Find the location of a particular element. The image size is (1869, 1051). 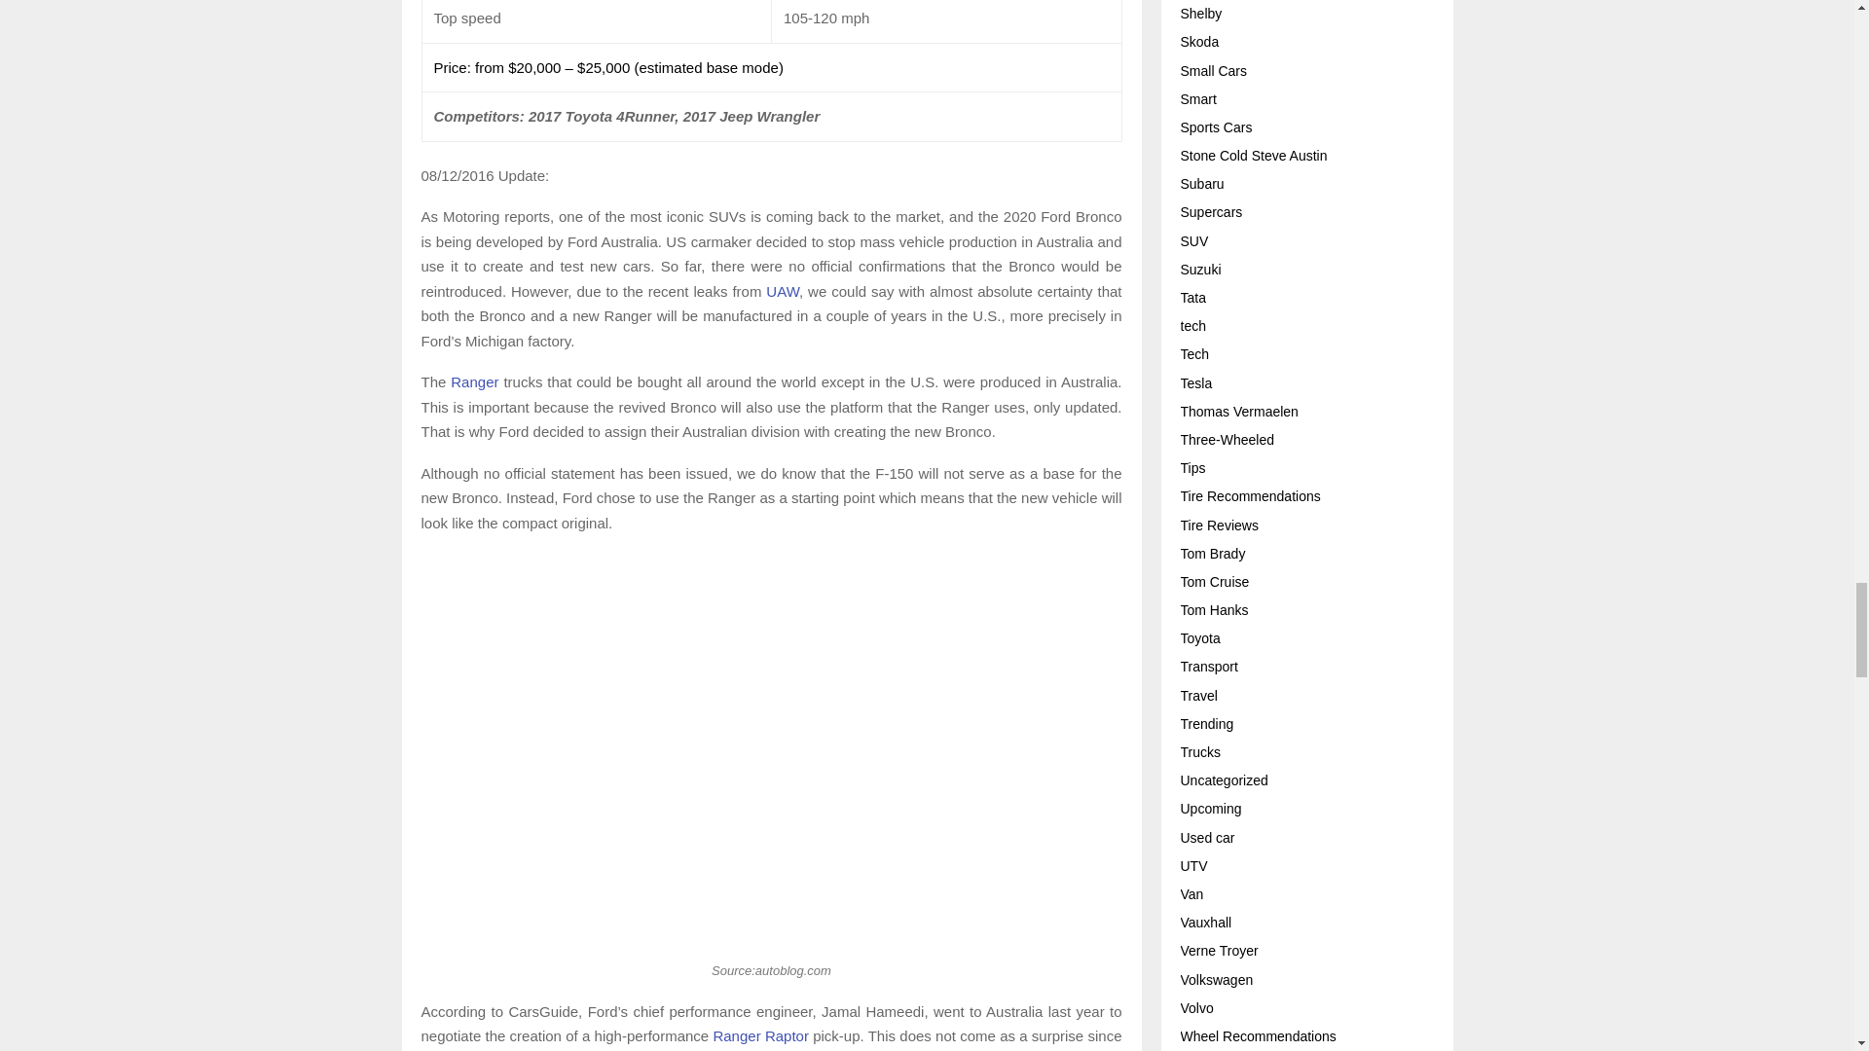

UAW is located at coordinates (783, 290).